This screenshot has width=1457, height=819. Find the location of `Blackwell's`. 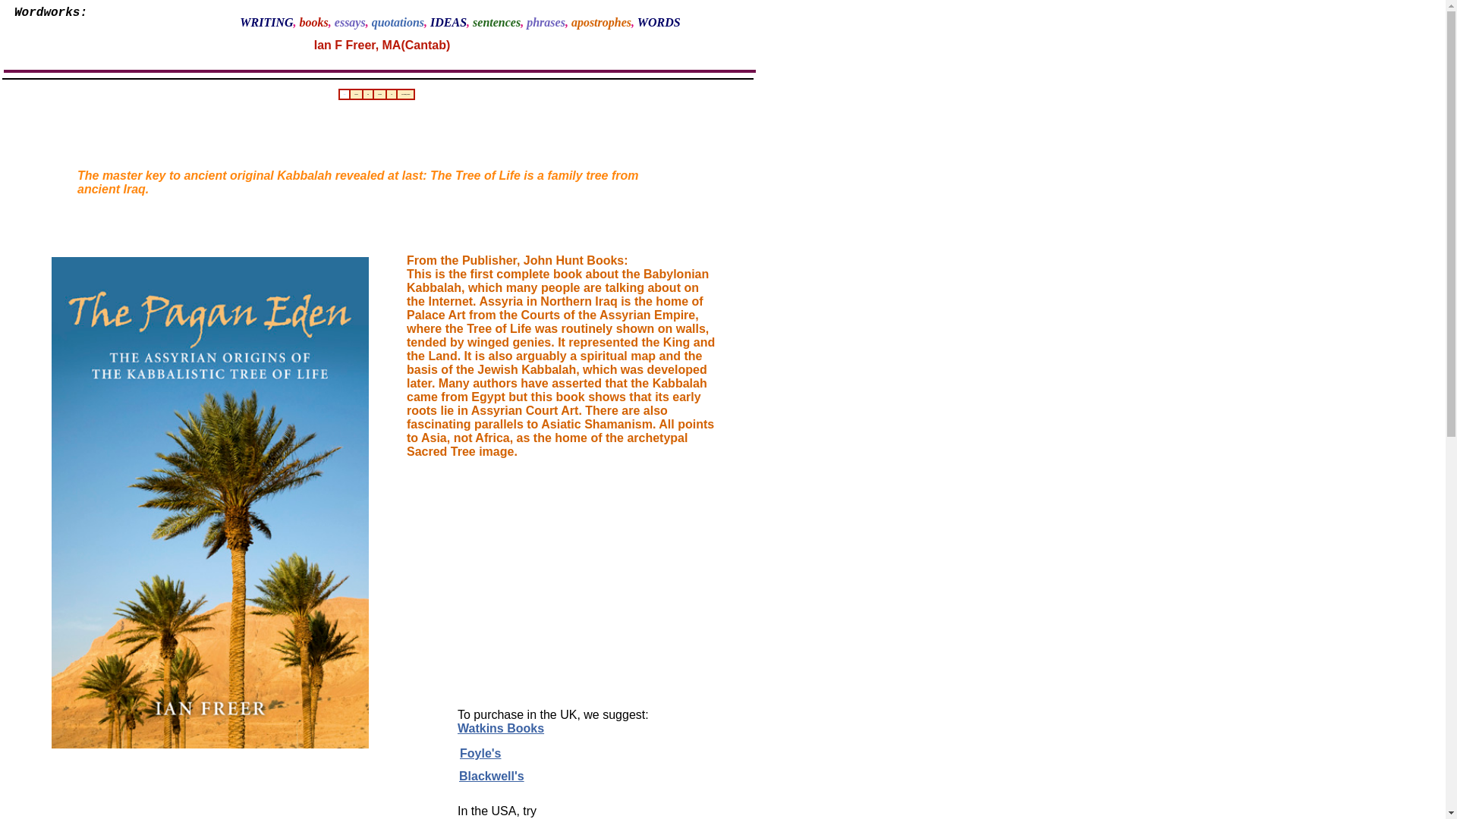

Blackwell's is located at coordinates (492, 777).